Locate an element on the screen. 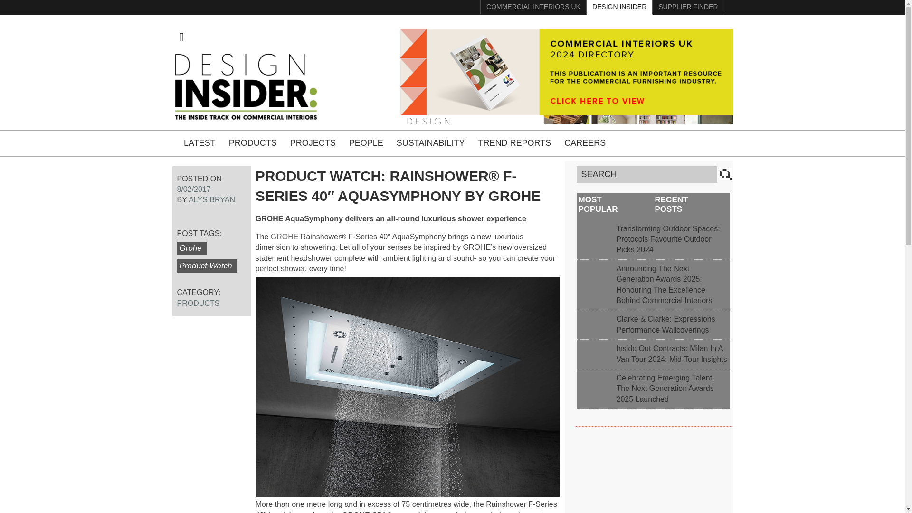 This screenshot has height=513, width=912. SUPPLIER FINDER is located at coordinates (703, 143).